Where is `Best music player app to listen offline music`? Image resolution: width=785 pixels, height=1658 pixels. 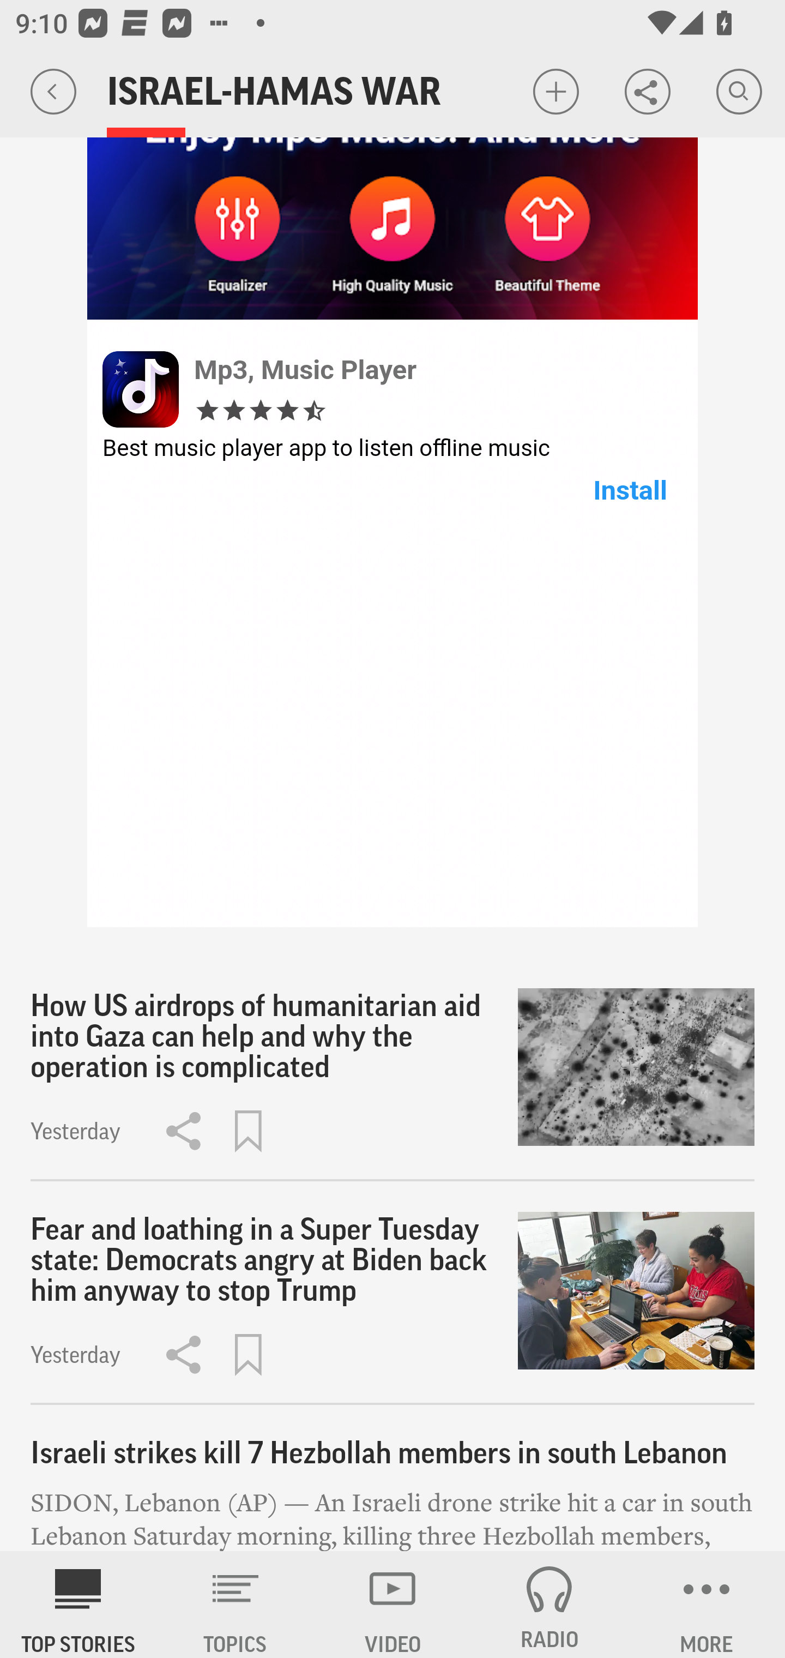 Best music player app to listen offline music is located at coordinates (326, 448).